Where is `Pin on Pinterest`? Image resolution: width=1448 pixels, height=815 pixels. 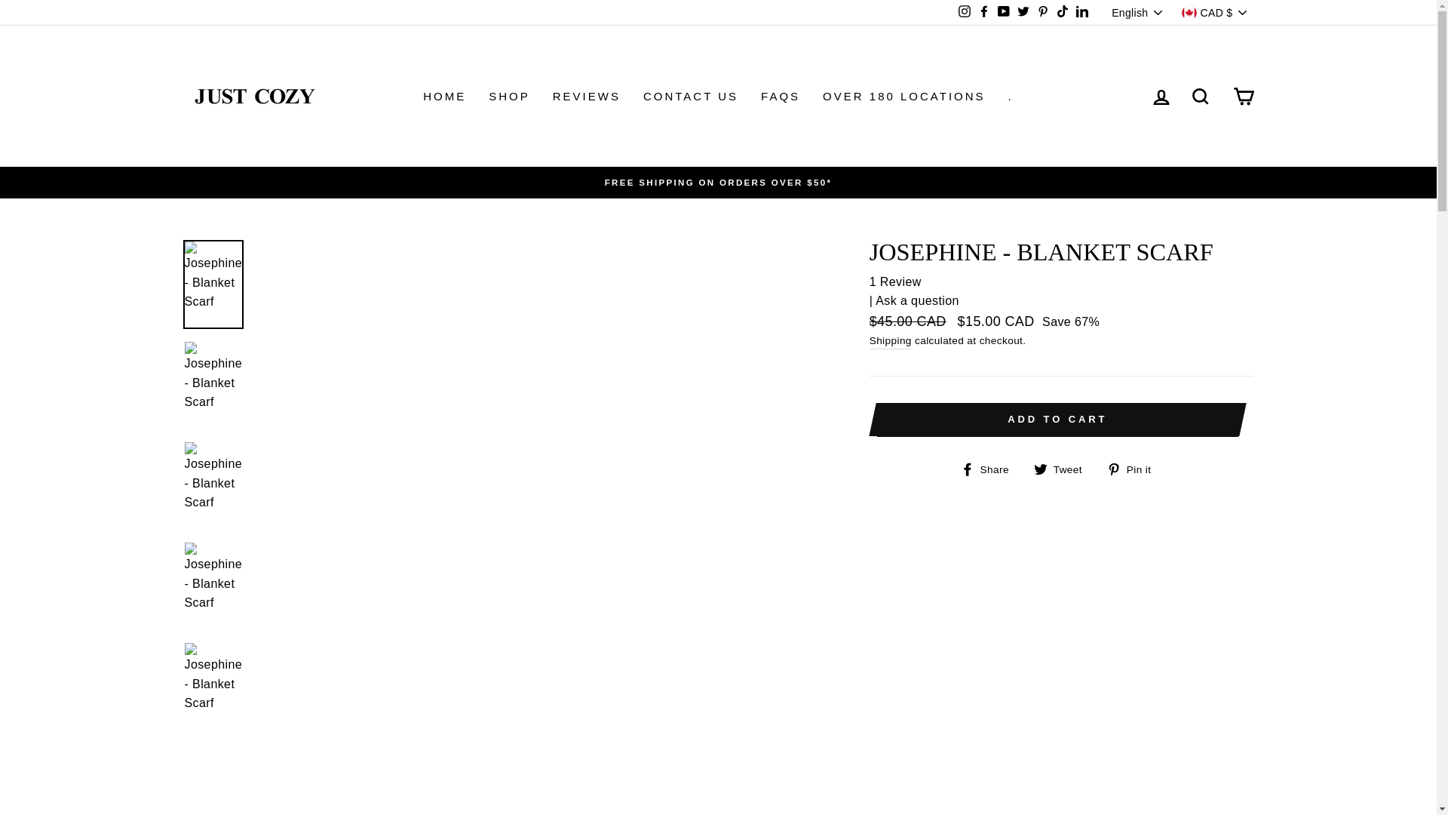
Pin on Pinterest is located at coordinates (1134, 469).